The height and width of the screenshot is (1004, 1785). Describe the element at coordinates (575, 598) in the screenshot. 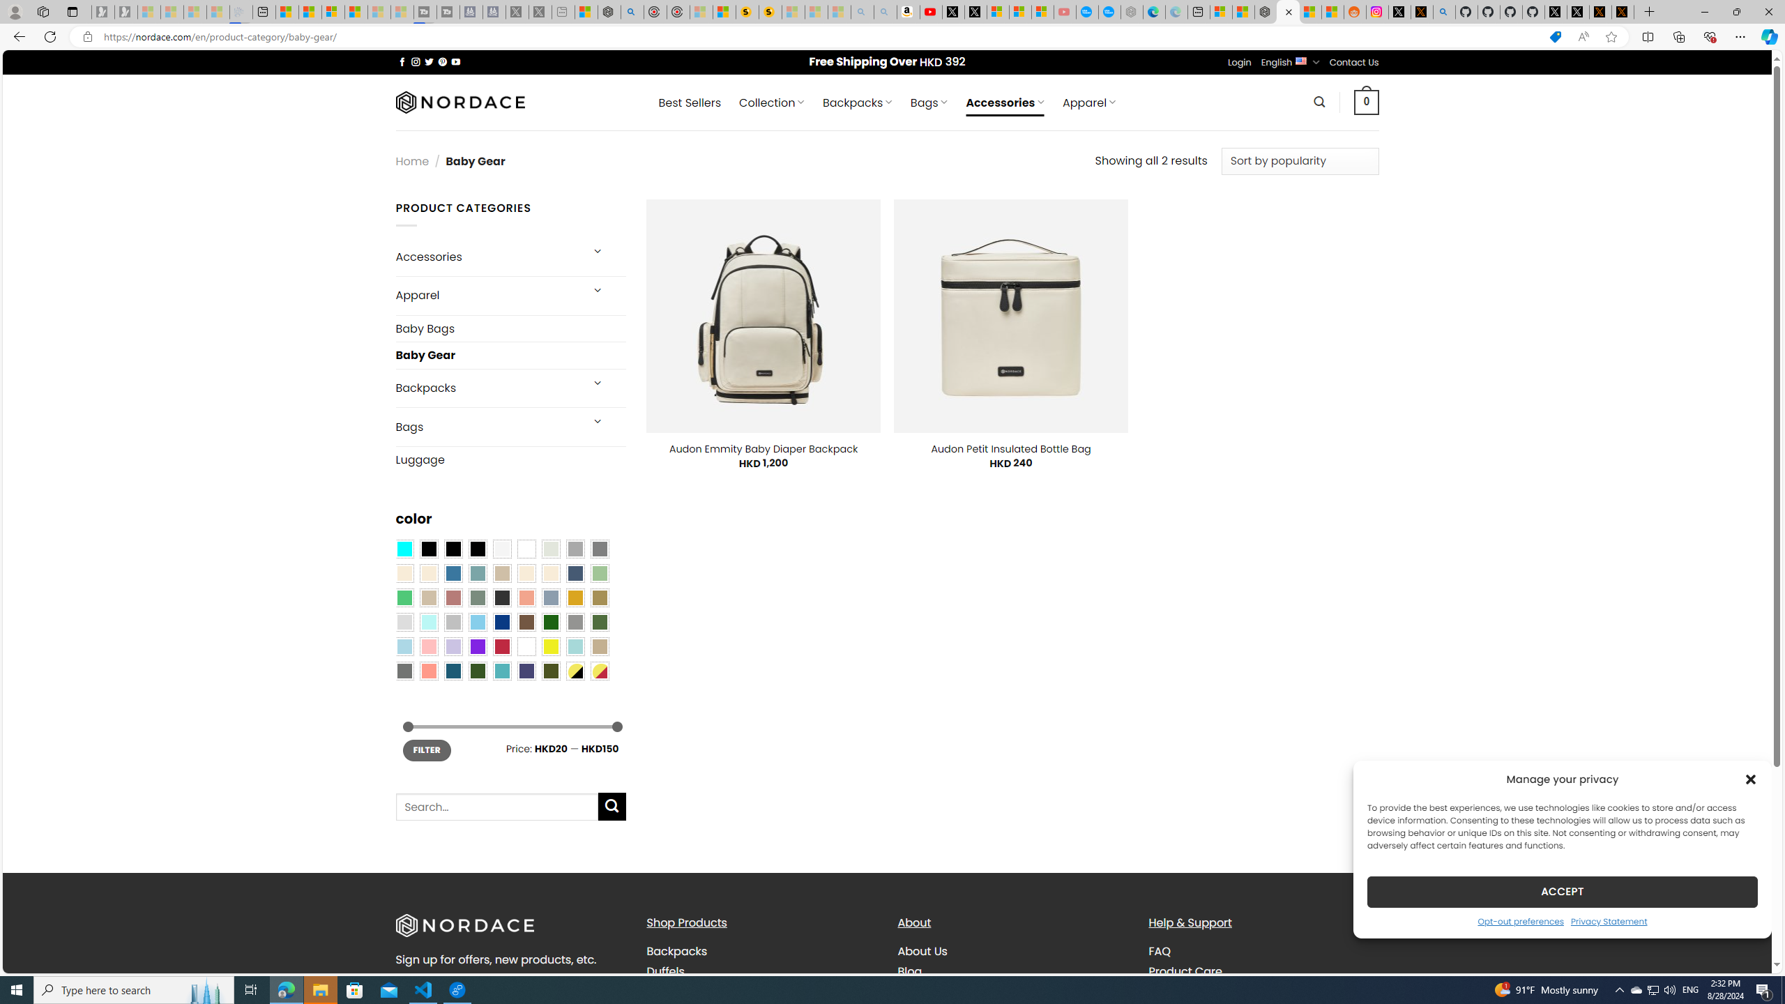

I see `Gold` at that location.